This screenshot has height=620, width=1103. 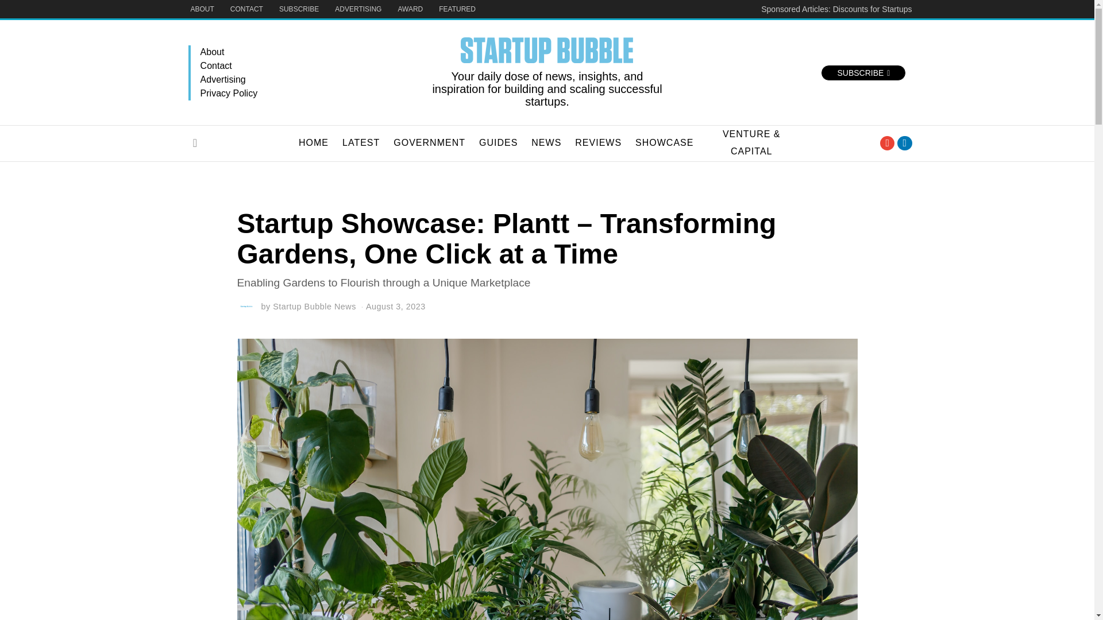 I want to click on GUIDES, so click(x=498, y=142).